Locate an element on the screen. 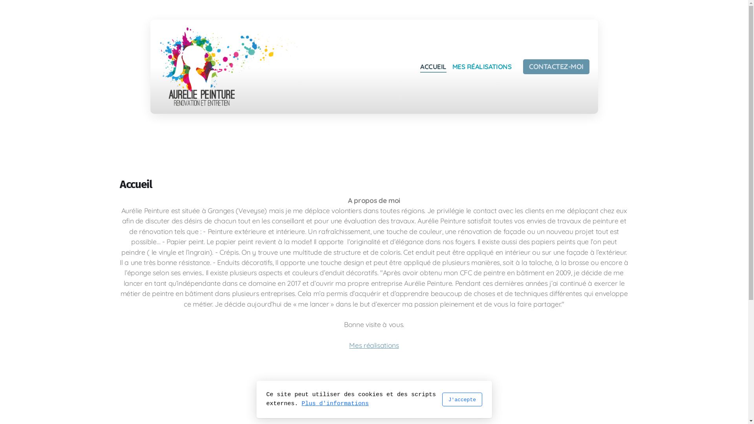 Image resolution: width=754 pixels, height=424 pixels. Plus d'informations is located at coordinates (335, 404).